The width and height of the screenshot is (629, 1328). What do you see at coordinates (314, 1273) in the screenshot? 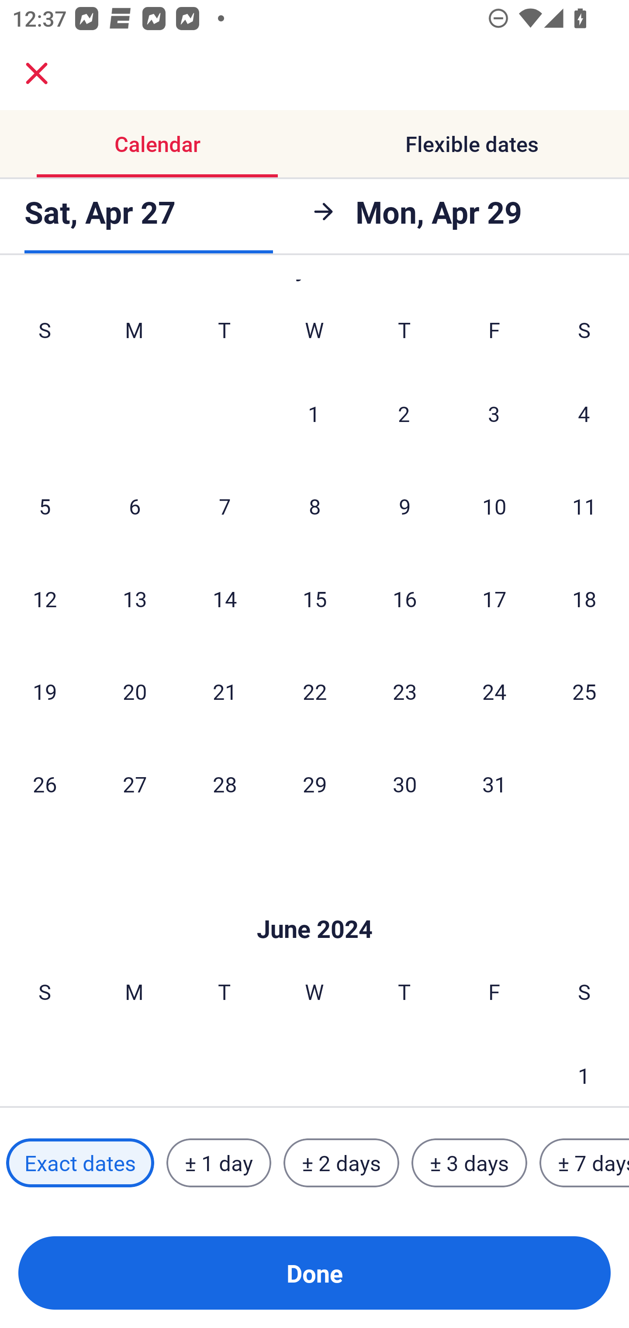
I see `Done` at bounding box center [314, 1273].